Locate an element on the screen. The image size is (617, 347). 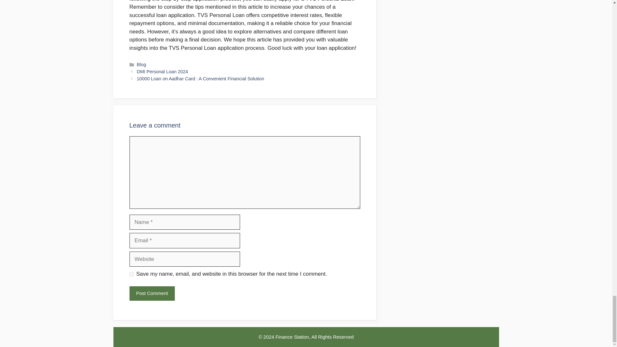
DMI Personal Loan 2024 is located at coordinates (163, 71).